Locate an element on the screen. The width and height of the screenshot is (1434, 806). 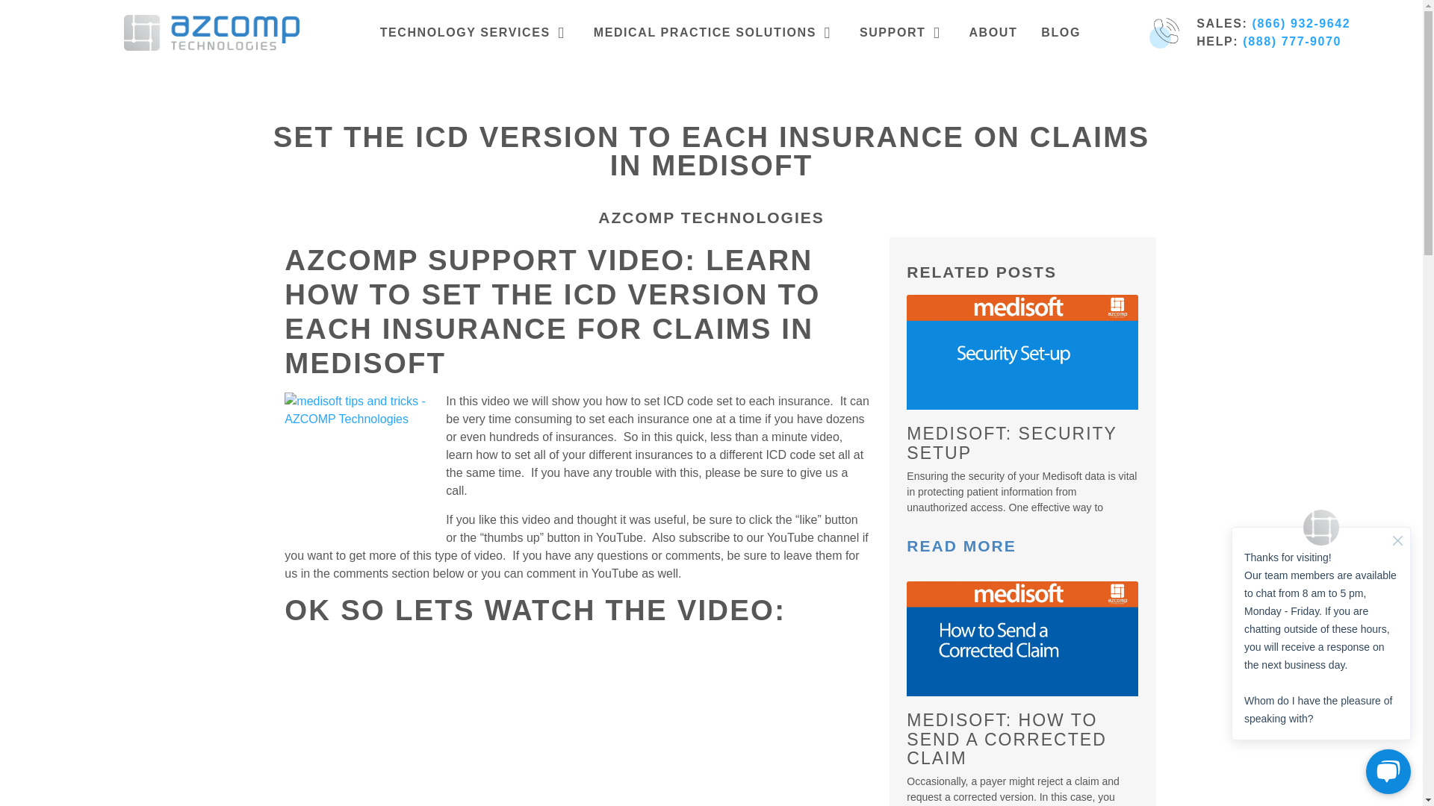
SalesIcon - AZCOMP Technologies is located at coordinates (1164, 33).